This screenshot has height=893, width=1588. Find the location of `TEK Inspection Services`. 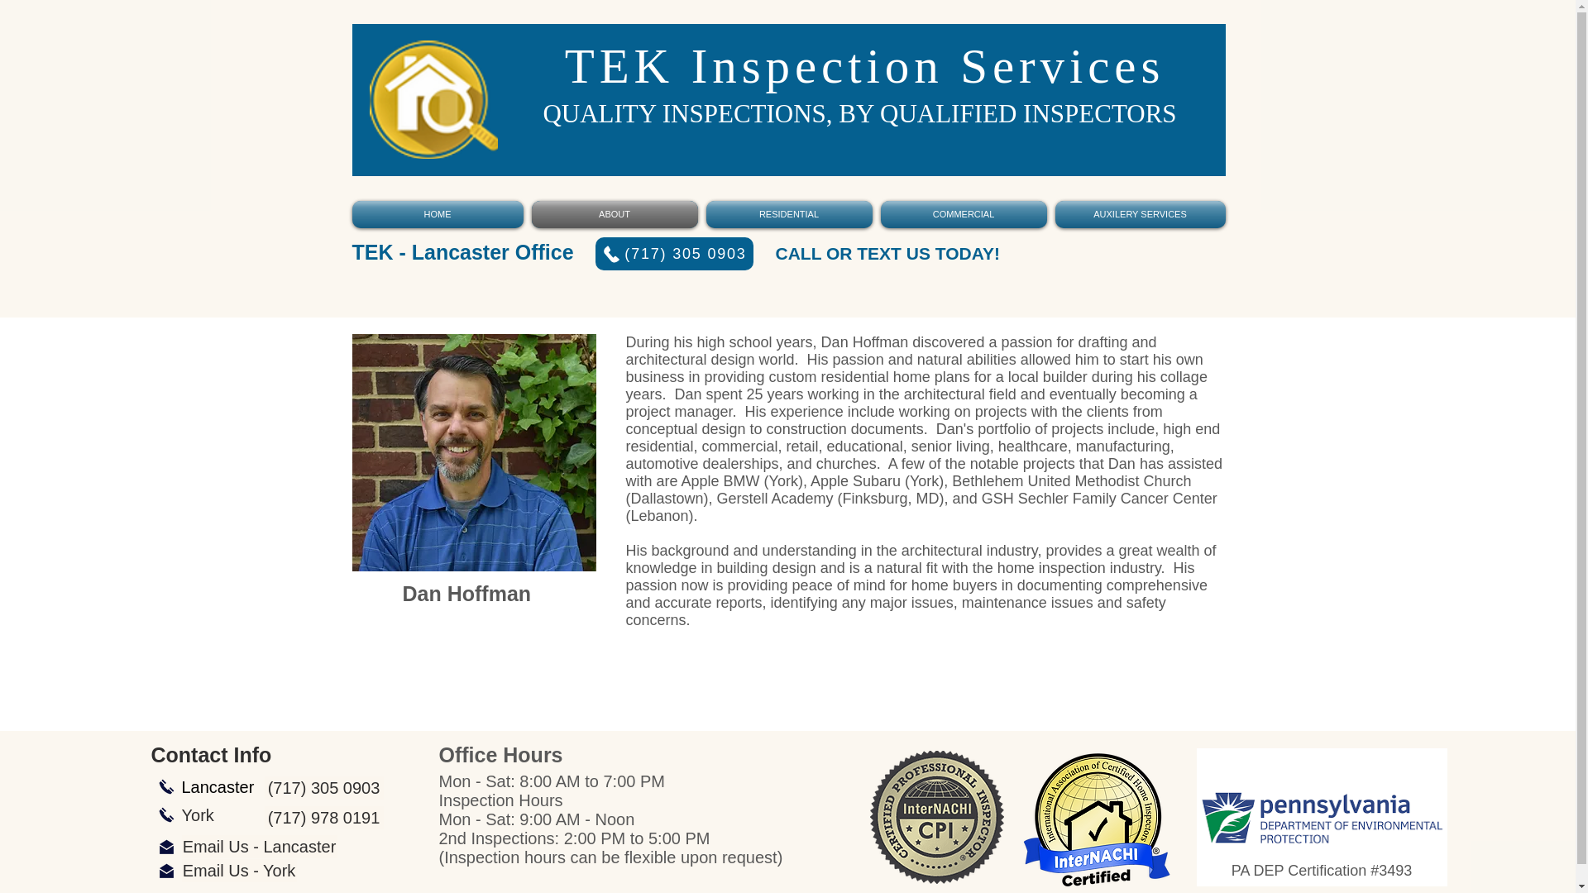

TEK Inspection Services is located at coordinates (865, 66).